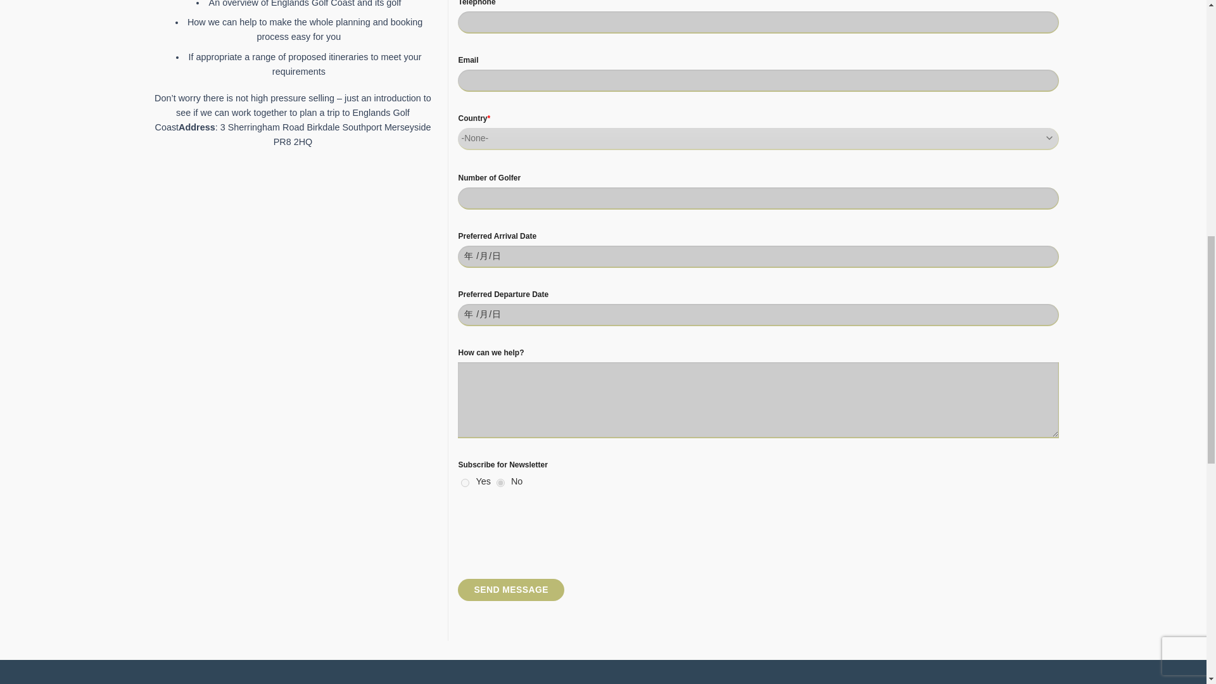 The height and width of the screenshot is (684, 1216). What do you see at coordinates (465, 483) in the screenshot?
I see `Yes` at bounding box center [465, 483].